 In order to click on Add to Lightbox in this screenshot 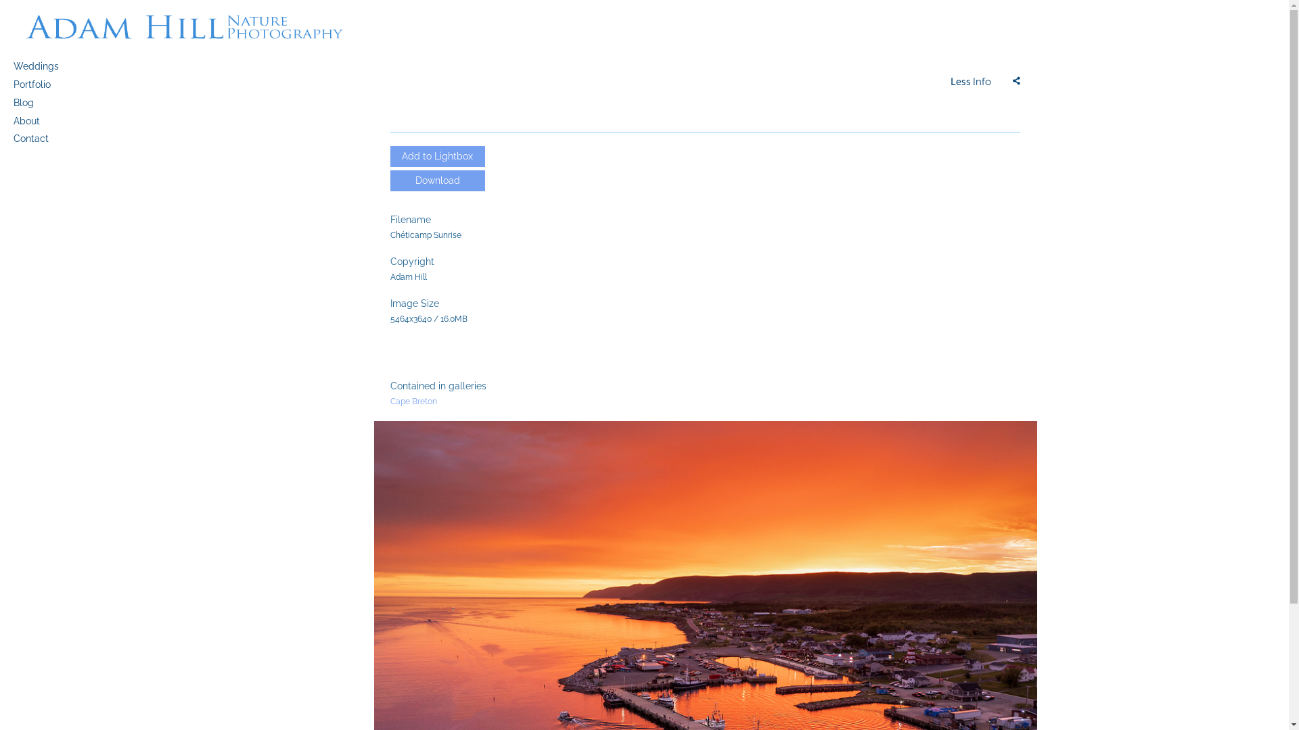, I will do `click(437, 157)`.